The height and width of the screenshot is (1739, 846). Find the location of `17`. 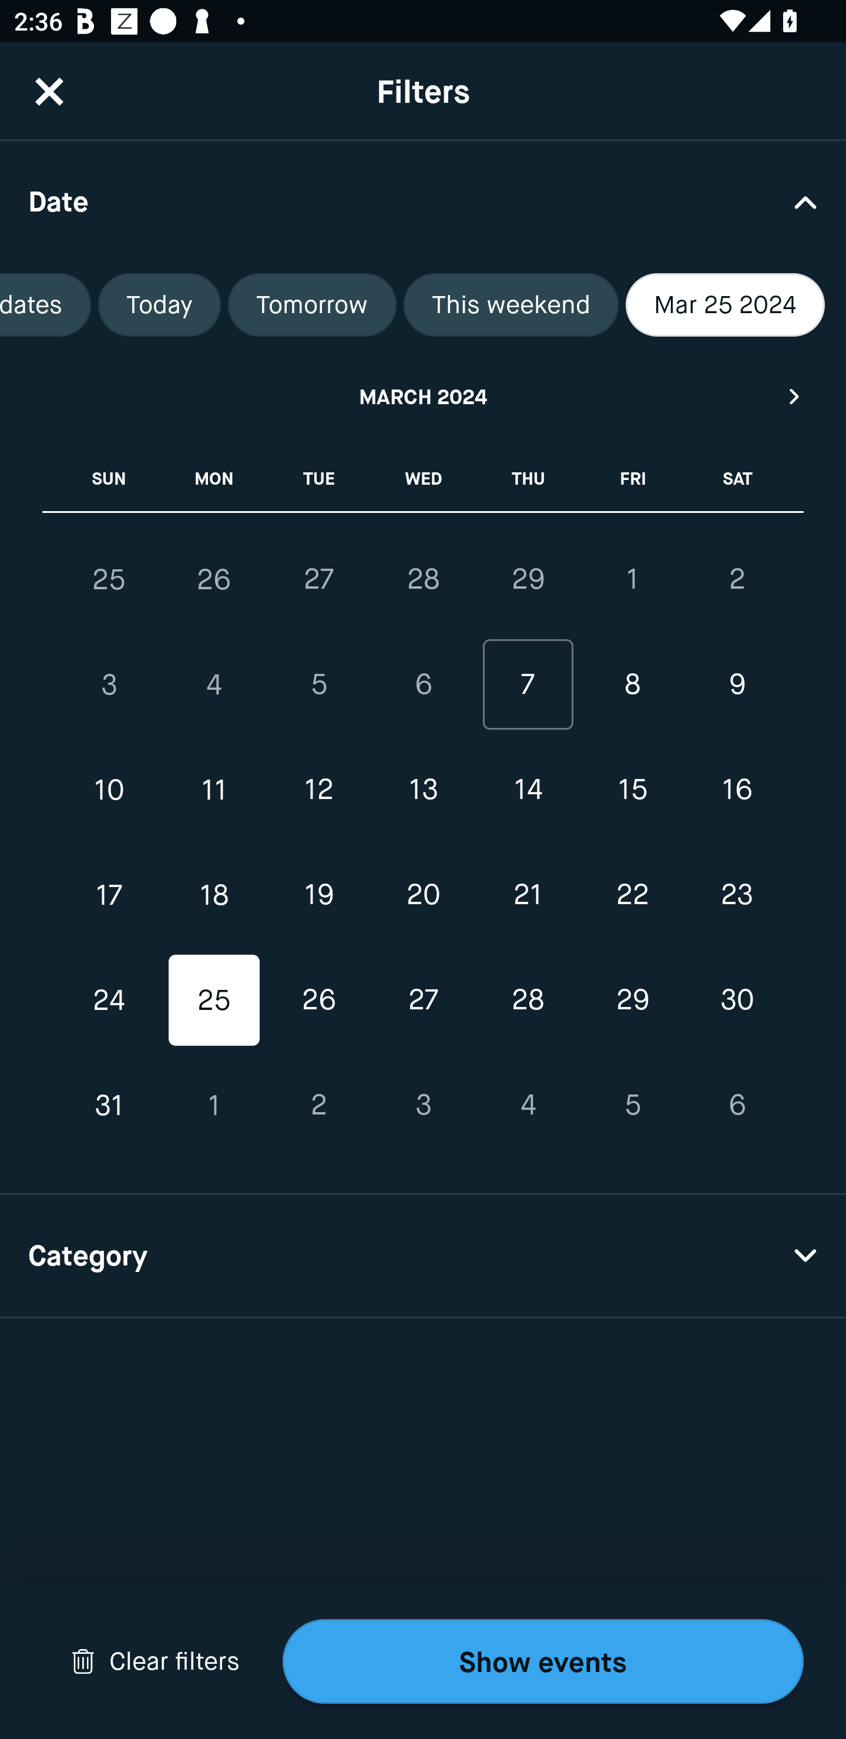

17 is located at coordinates (109, 894).